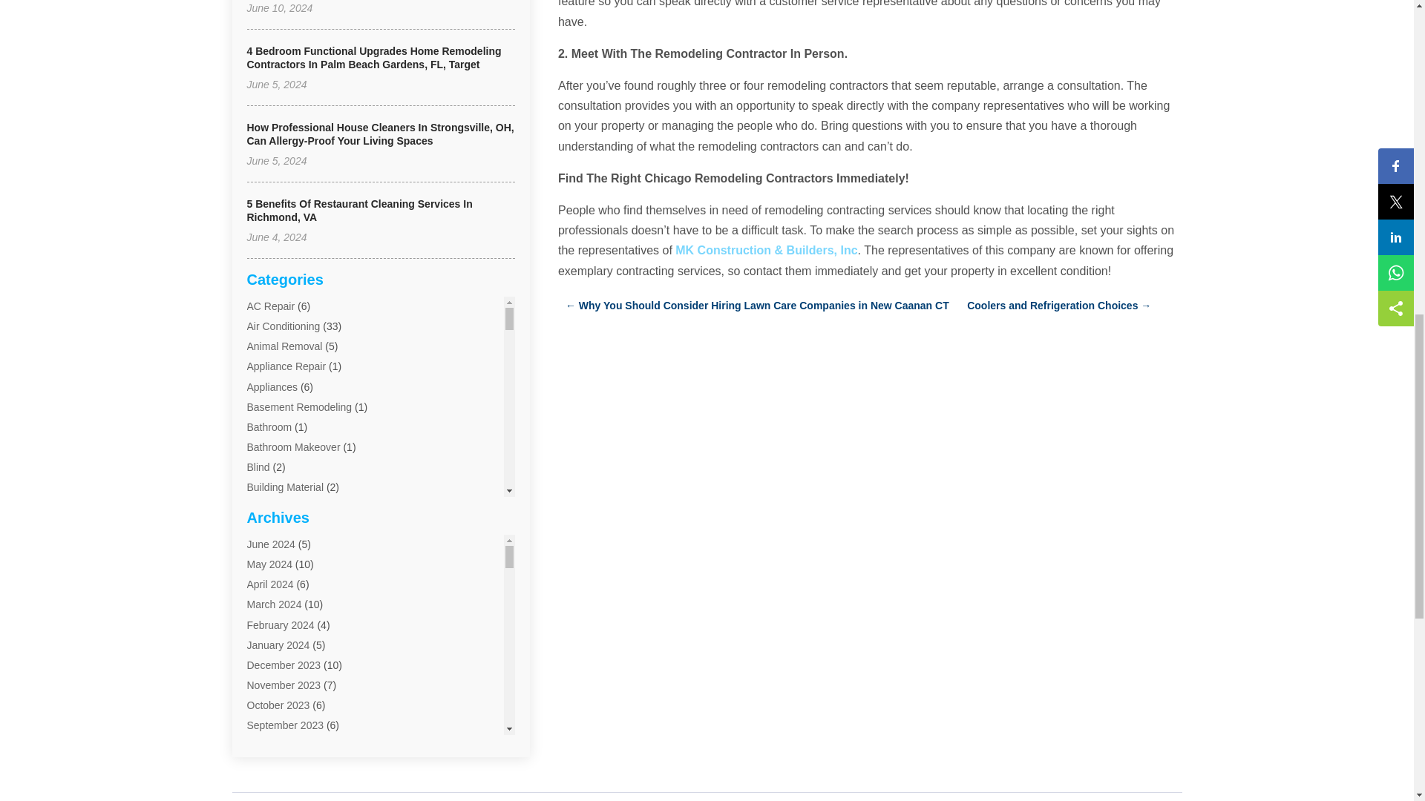  What do you see at coordinates (317, 669) in the screenshot?
I see `Construction And Maintenance` at bounding box center [317, 669].